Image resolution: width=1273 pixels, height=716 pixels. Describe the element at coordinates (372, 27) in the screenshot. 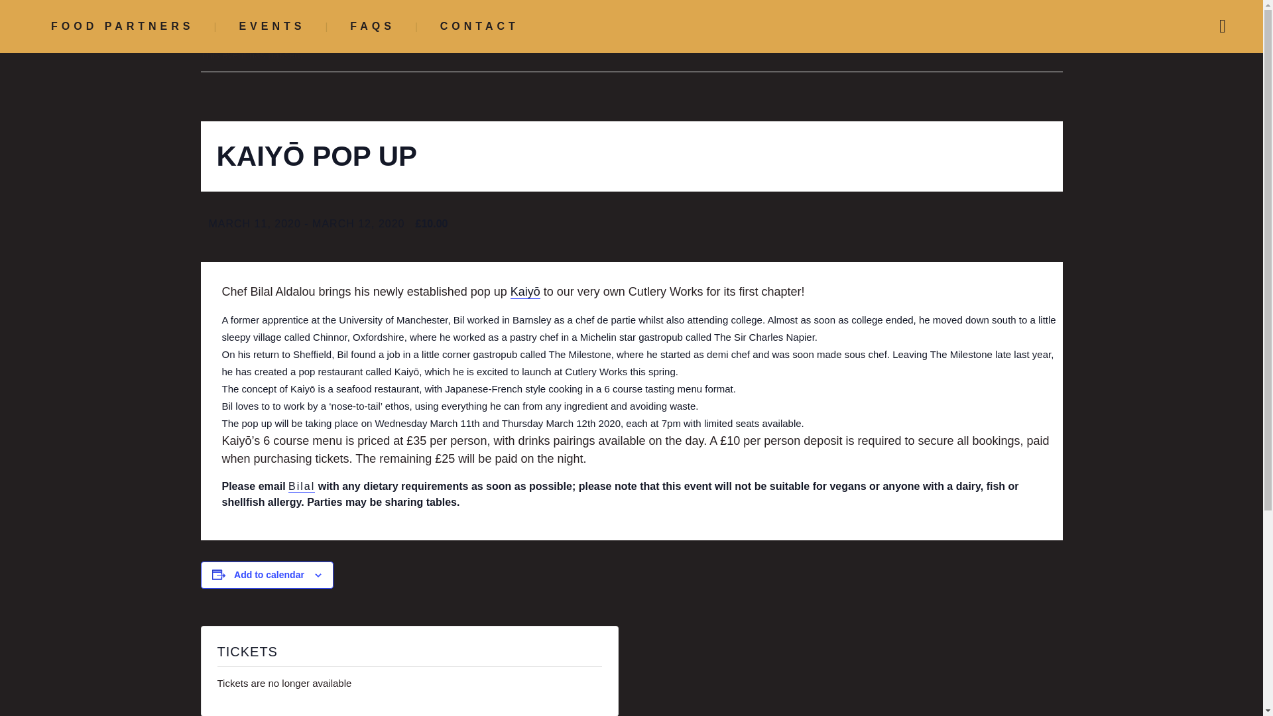

I see `FAQS` at that location.